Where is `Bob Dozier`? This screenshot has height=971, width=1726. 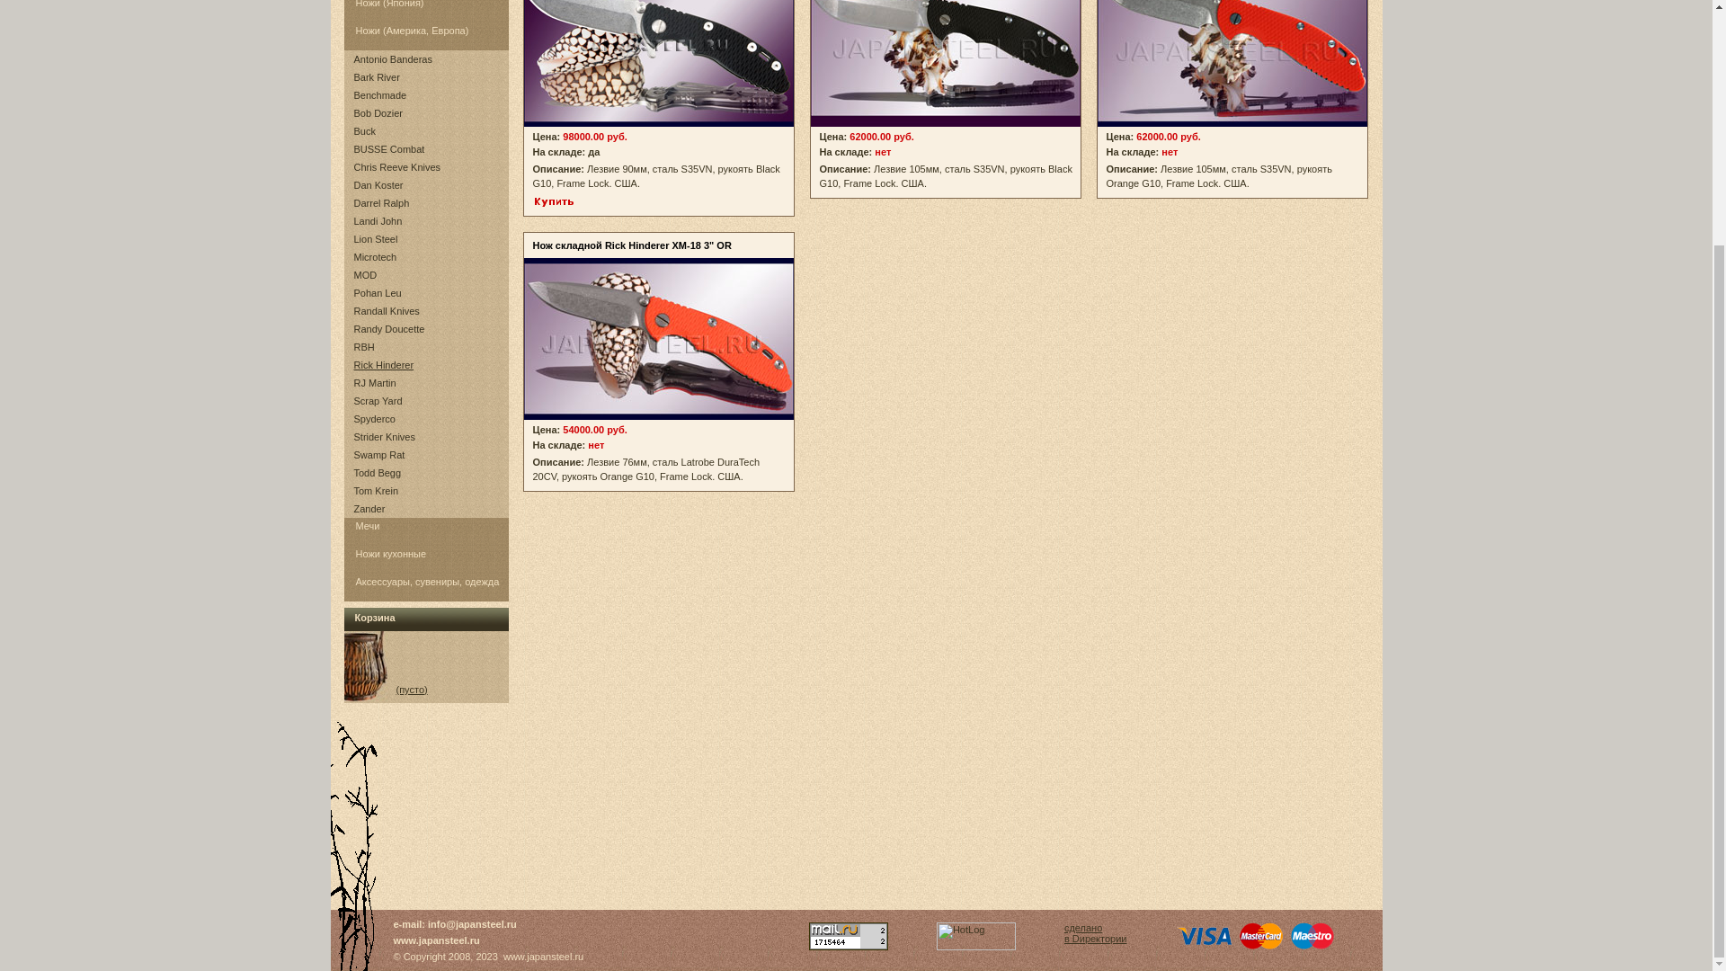
Bob Dozier is located at coordinates (378, 112).